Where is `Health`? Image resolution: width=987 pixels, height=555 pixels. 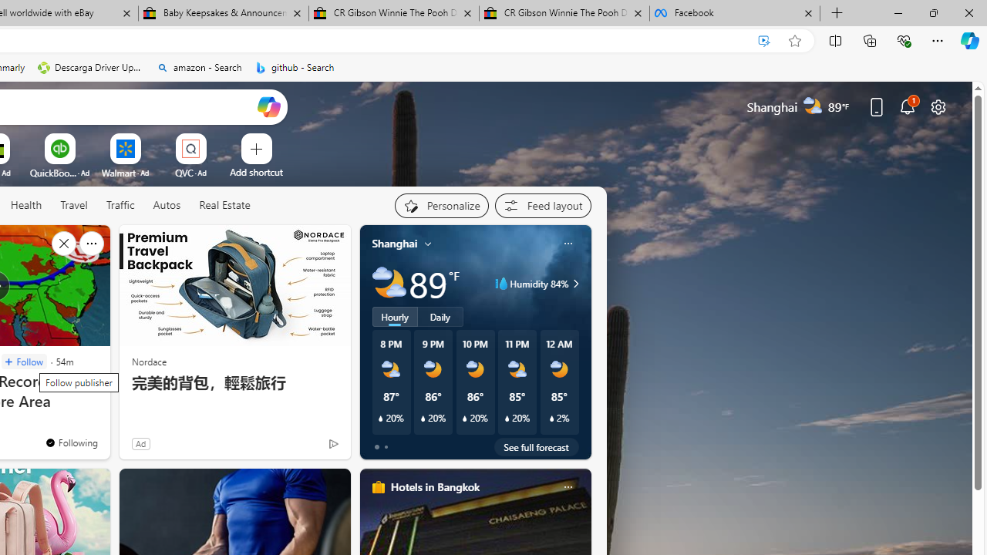
Health is located at coordinates (26, 205).